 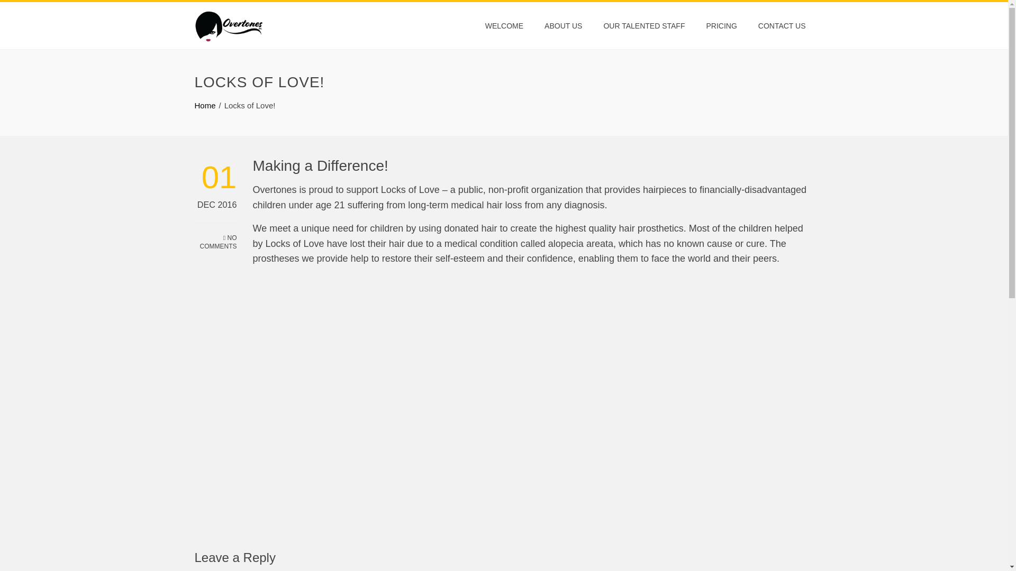 What do you see at coordinates (782, 25) in the screenshot?
I see `CONTACT US` at bounding box center [782, 25].